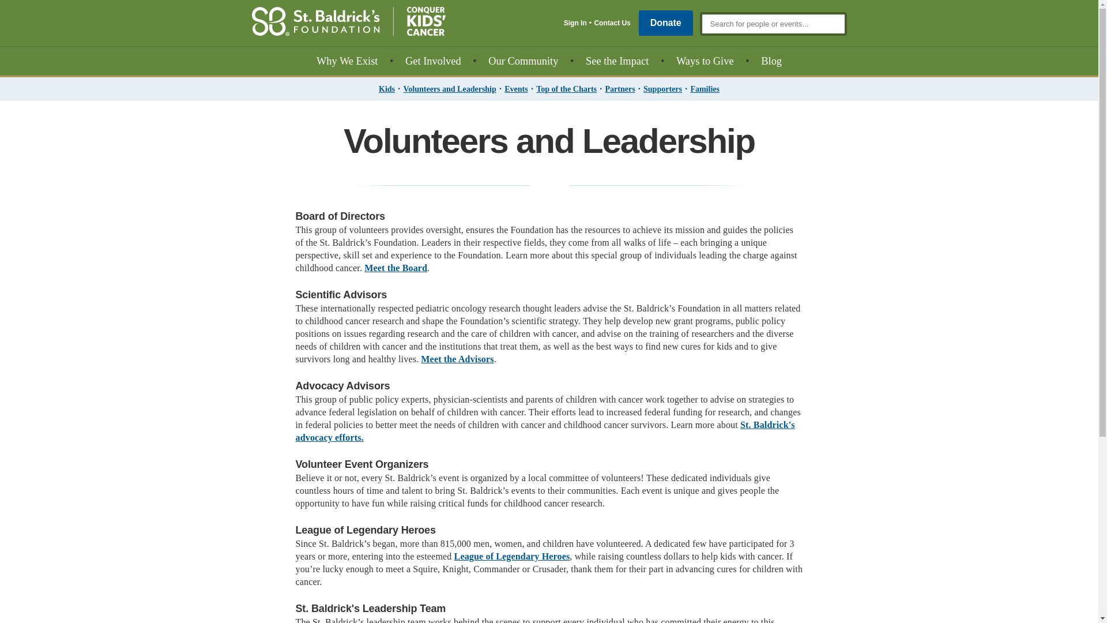 The image size is (1107, 623). Describe the element at coordinates (619, 88) in the screenshot. I see `Partners` at that location.